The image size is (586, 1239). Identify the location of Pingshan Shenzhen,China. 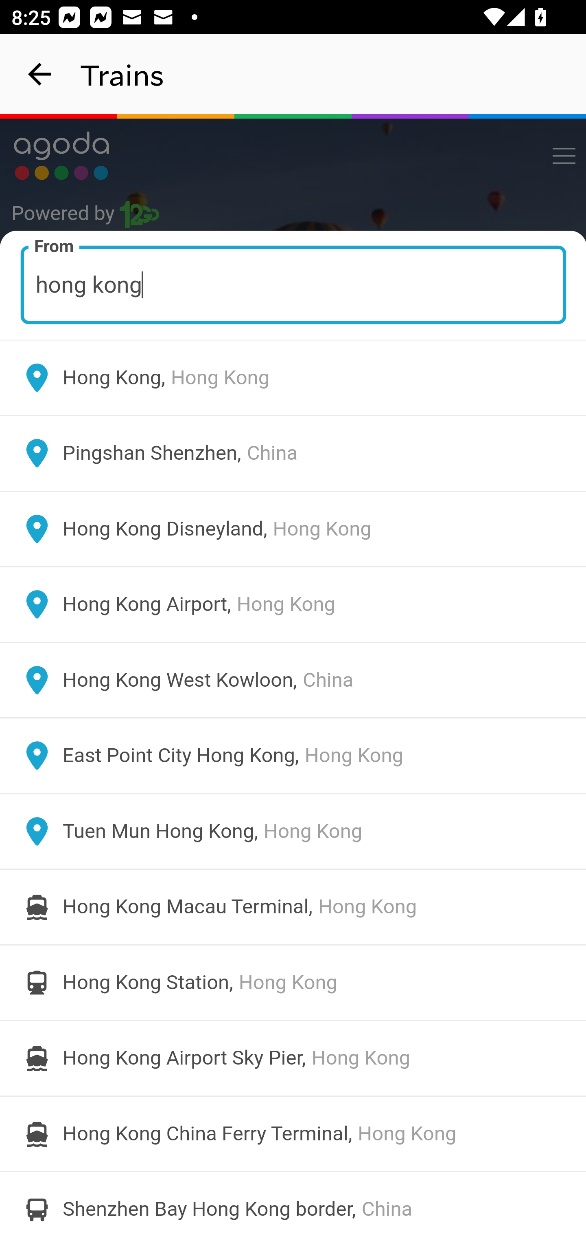
(293, 453).